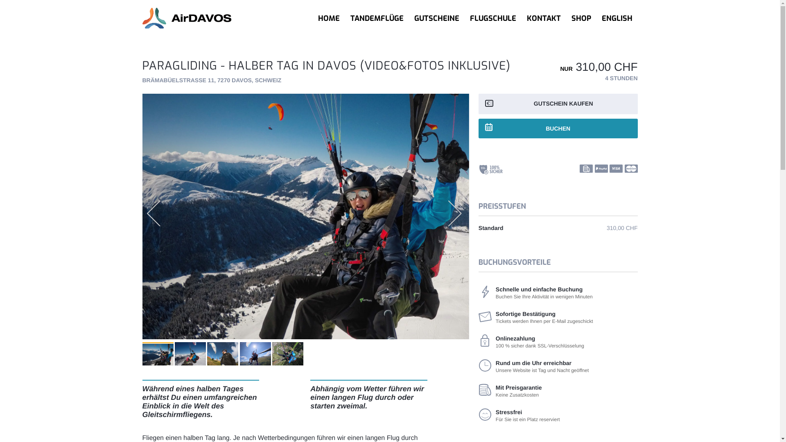  Describe the element at coordinates (581, 18) in the screenshot. I see `SHOP` at that location.